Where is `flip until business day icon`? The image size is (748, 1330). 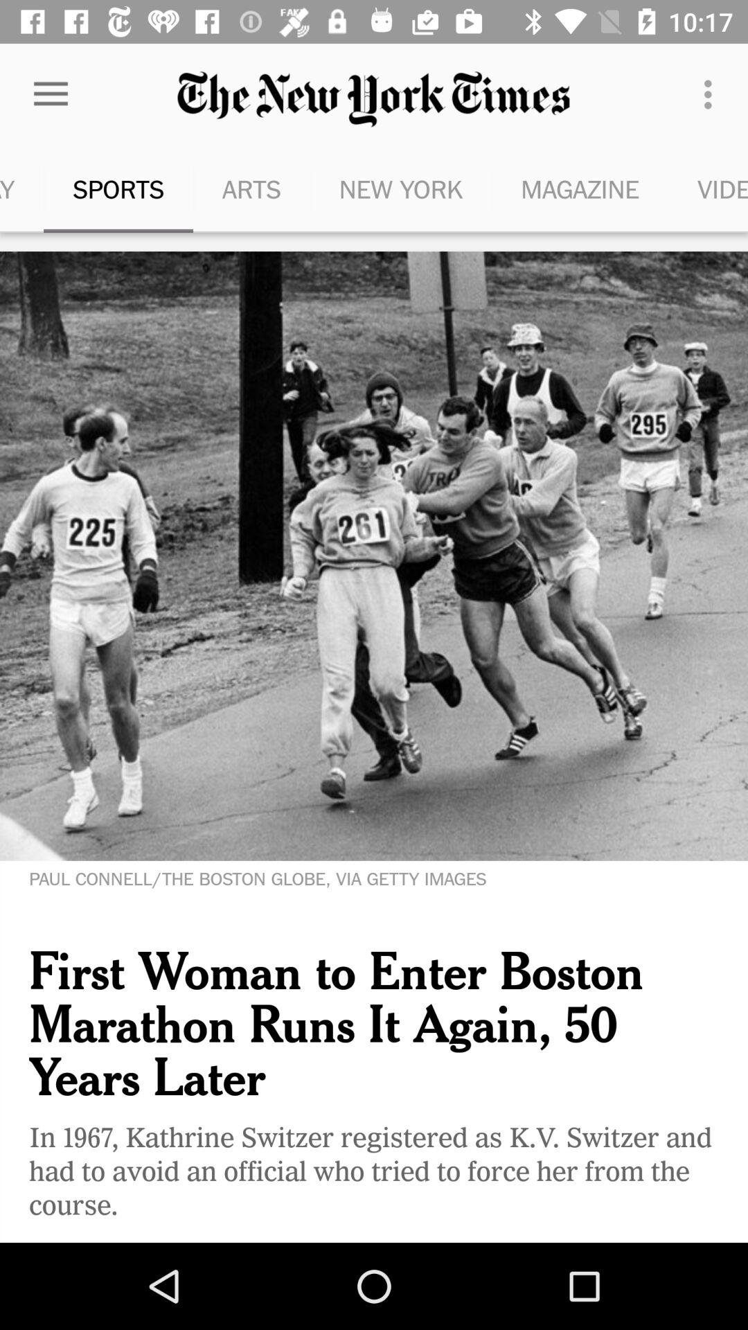 flip until business day icon is located at coordinates (22, 188).